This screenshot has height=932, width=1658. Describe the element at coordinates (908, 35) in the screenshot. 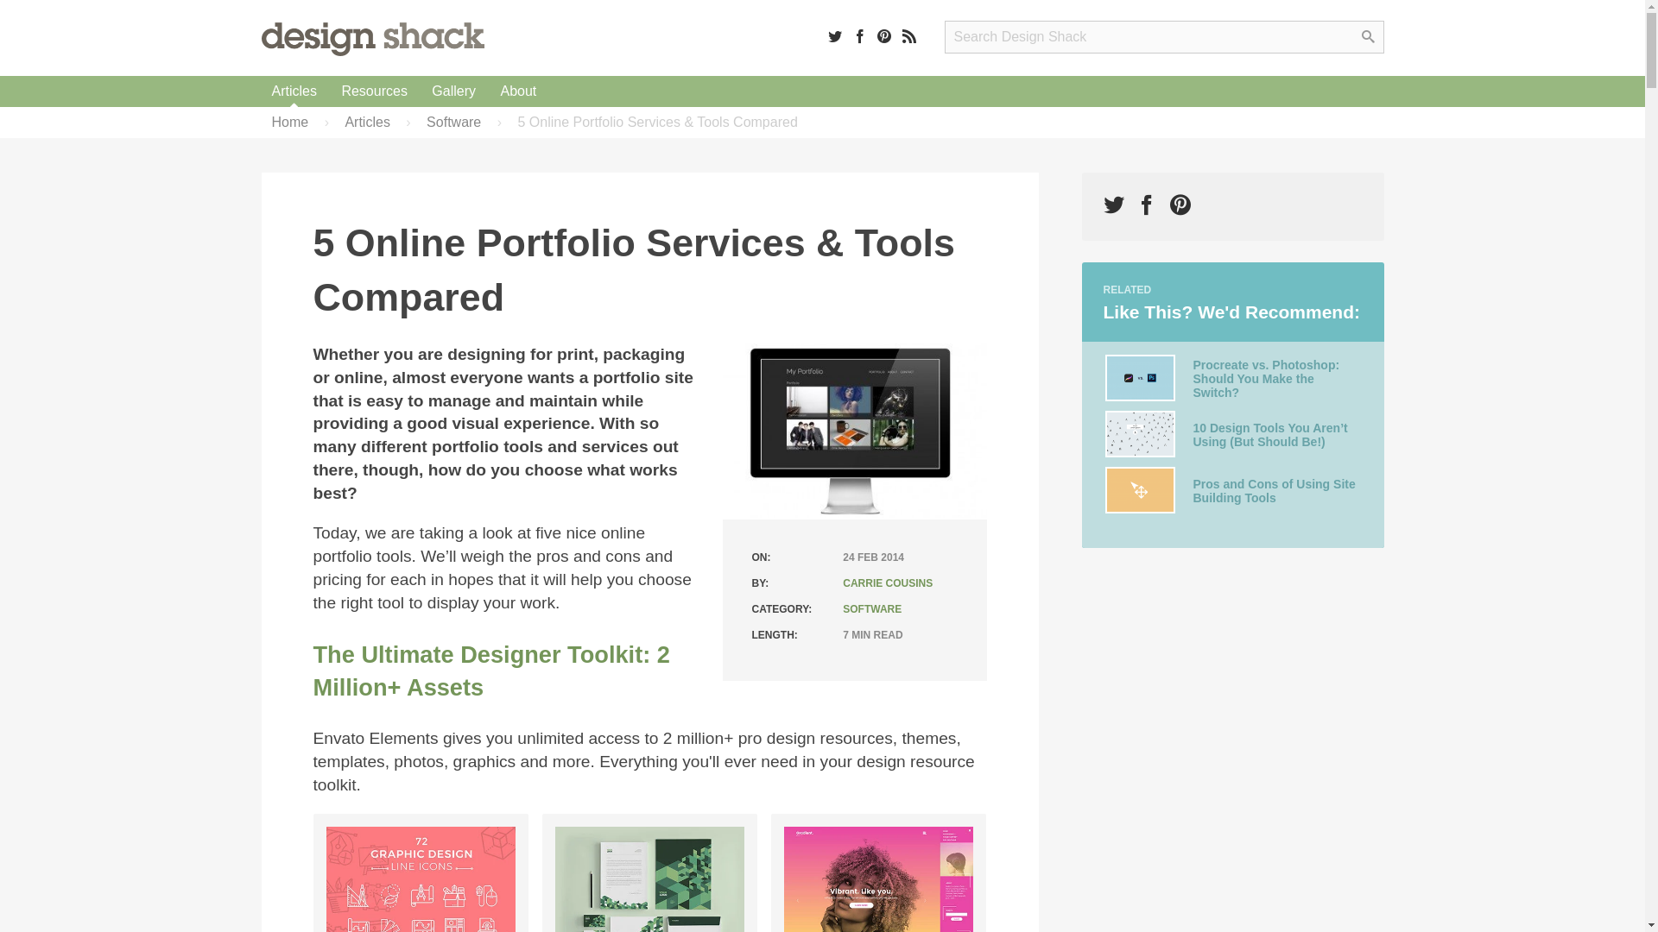

I see `RSS Feed` at that location.